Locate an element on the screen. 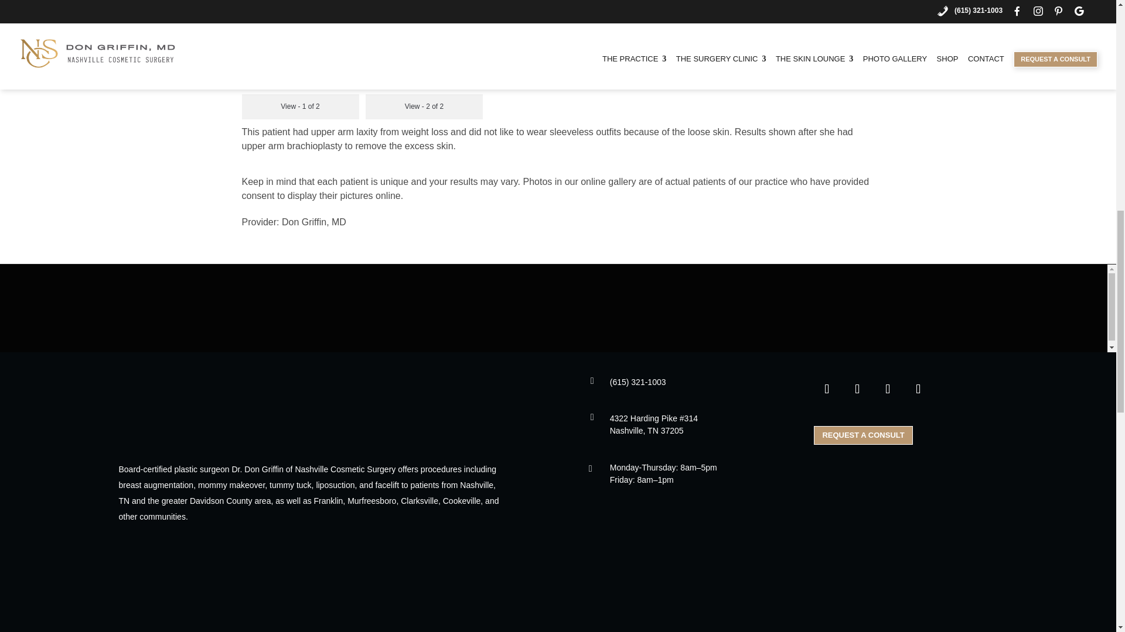 This screenshot has height=632, width=1125. Follow on Google is located at coordinates (918, 389).